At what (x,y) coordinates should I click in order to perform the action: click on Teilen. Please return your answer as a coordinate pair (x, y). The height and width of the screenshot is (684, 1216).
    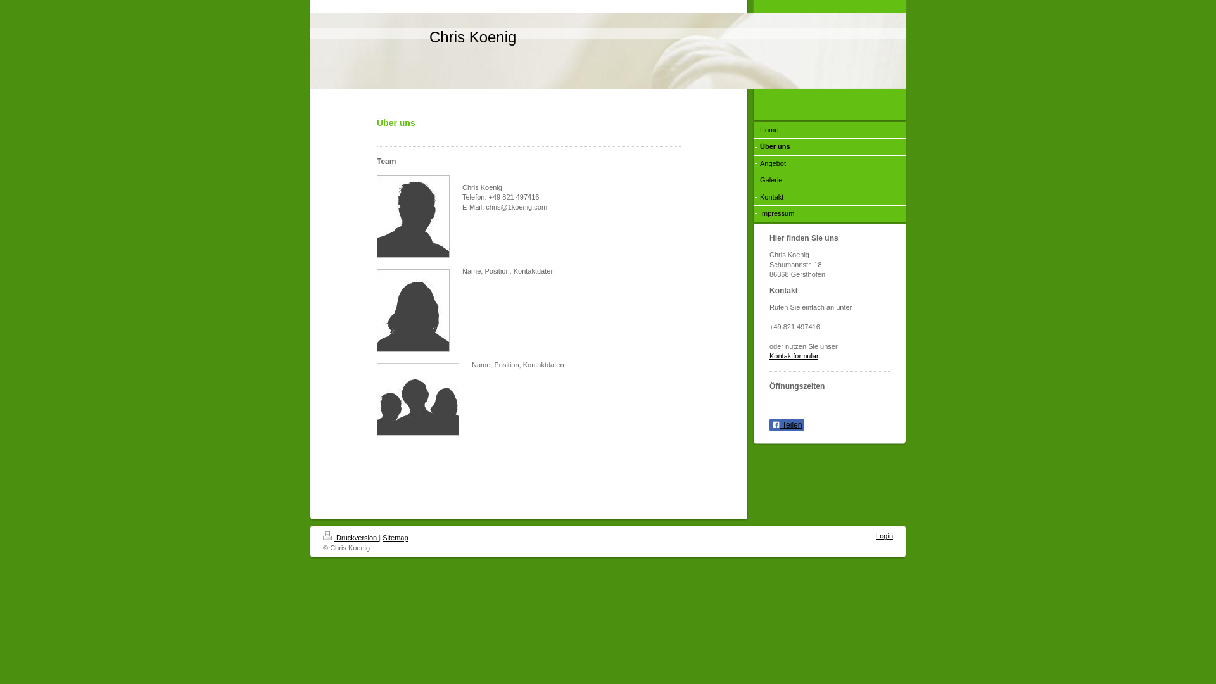
    Looking at the image, I should click on (787, 424).